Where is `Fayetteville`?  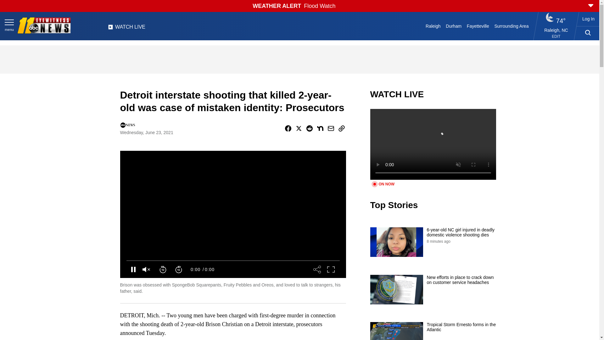
Fayetteville is located at coordinates (478, 26).